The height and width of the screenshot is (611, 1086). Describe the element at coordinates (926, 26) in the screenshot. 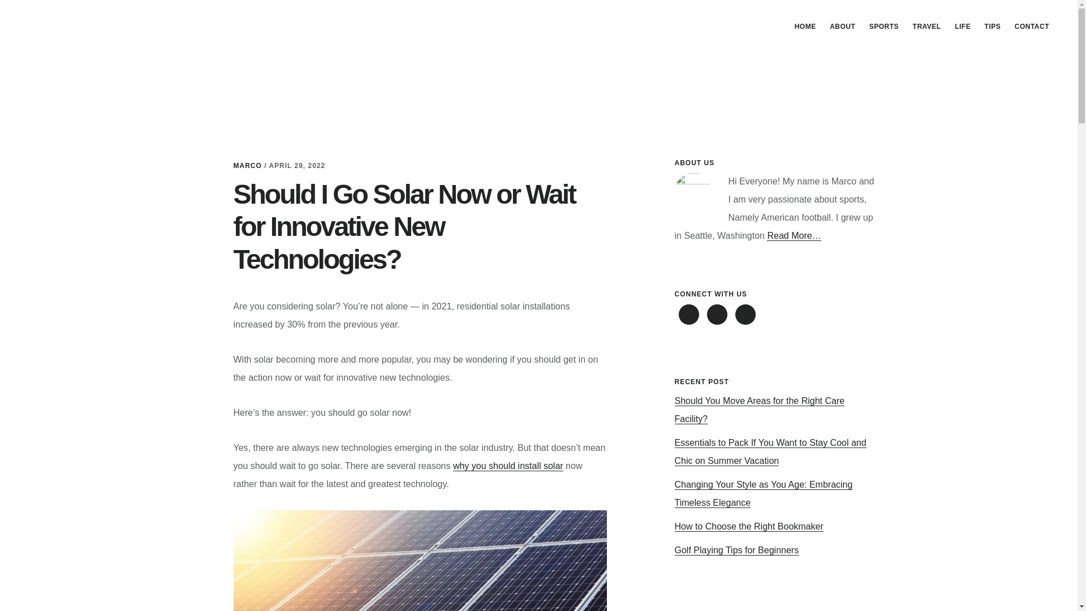

I see `TRAVEL` at that location.